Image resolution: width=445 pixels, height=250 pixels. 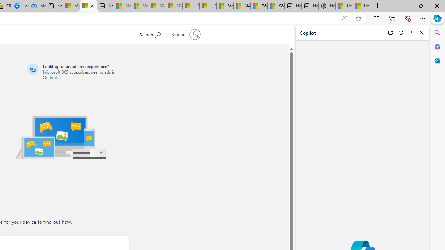 I want to click on Customize, so click(x=437, y=83).